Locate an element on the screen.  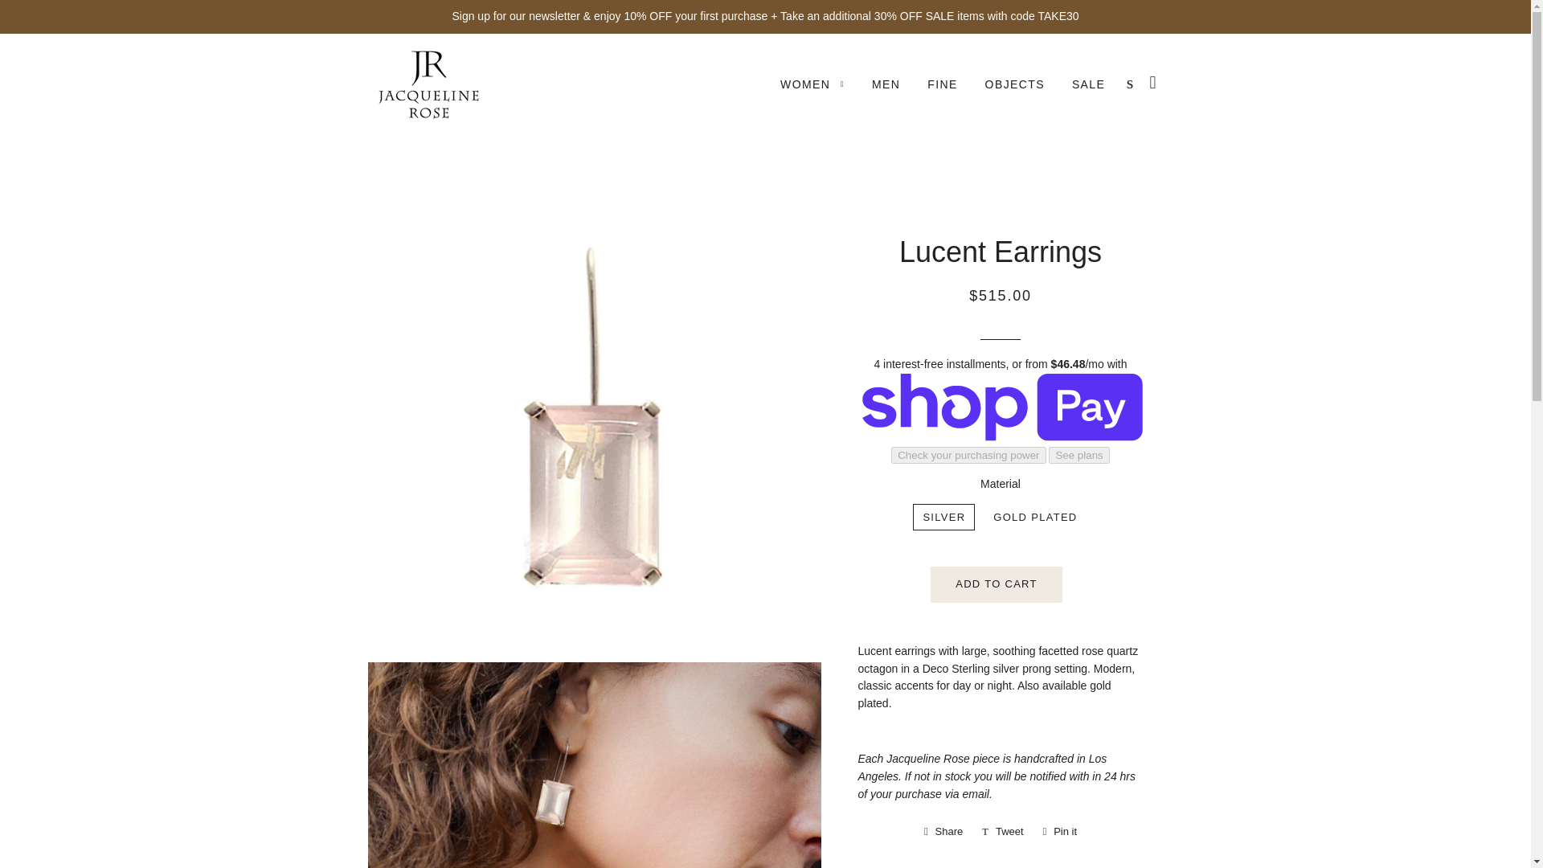
ADD TO CART is located at coordinates (942, 84).